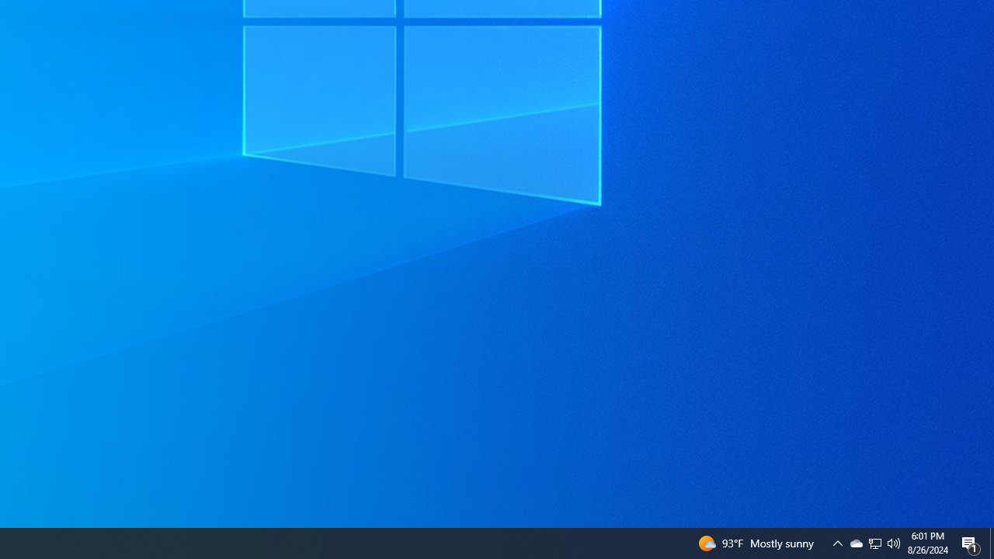  Describe the element at coordinates (992, 543) in the screenshot. I see `Action Center, 1 new notification` at that location.